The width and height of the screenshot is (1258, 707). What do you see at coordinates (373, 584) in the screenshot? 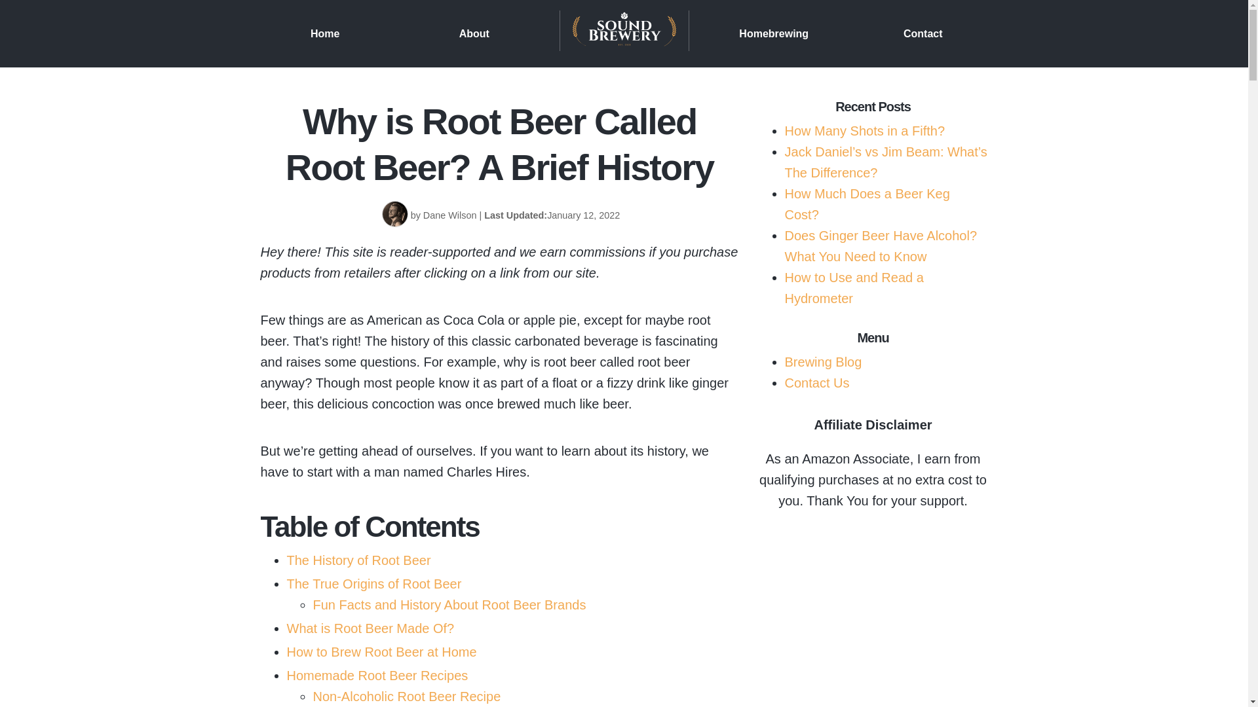
I see `The True Origins of Root Beer` at bounding box center [373, 584].